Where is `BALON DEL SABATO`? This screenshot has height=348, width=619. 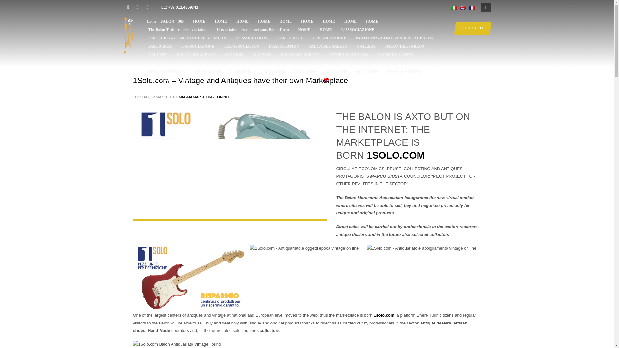
BALON DEL SABATO is located at coordinates (196, 54).